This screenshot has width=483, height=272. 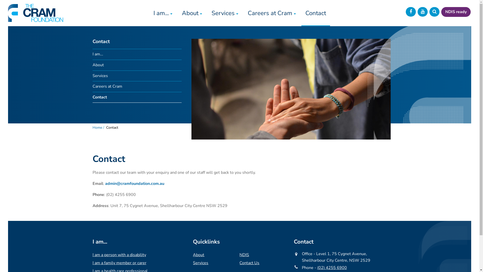 I want to click on Services, so click(x=201, y=263).